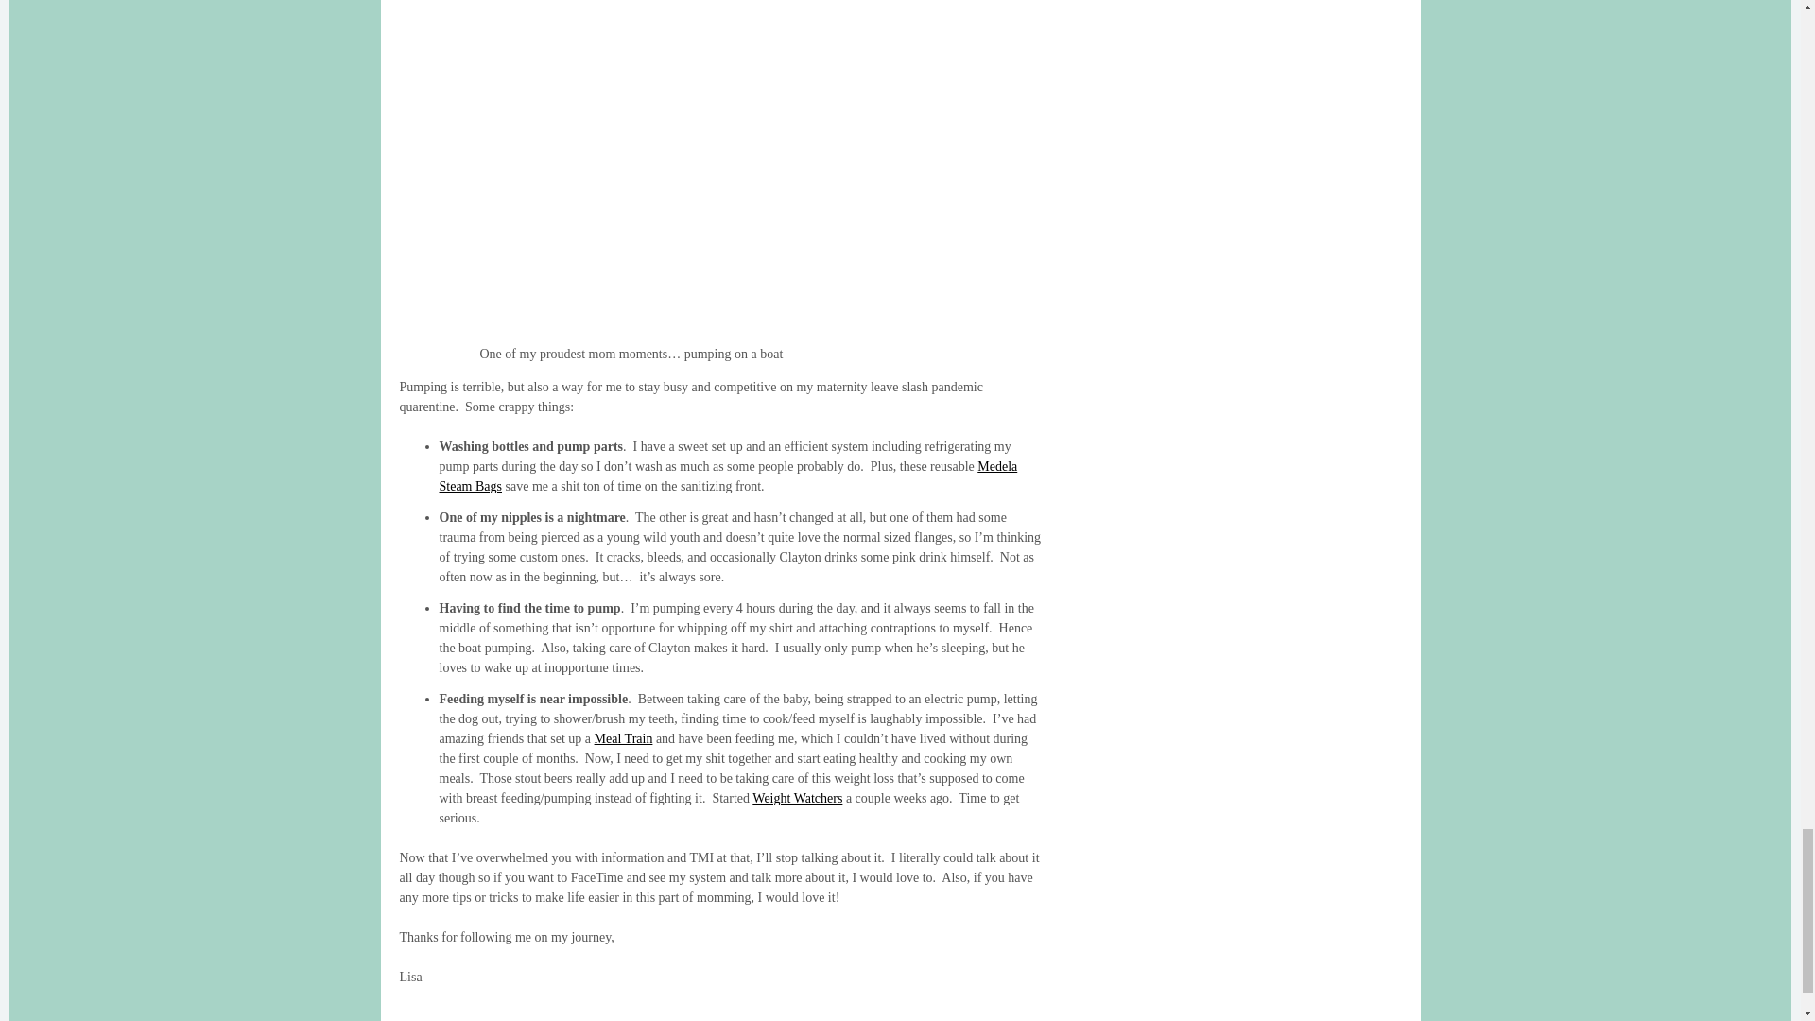  What do you see at coordinates (624, 739) in the screenshot?
I see `Meal Train` at bounding box center [624, 739].